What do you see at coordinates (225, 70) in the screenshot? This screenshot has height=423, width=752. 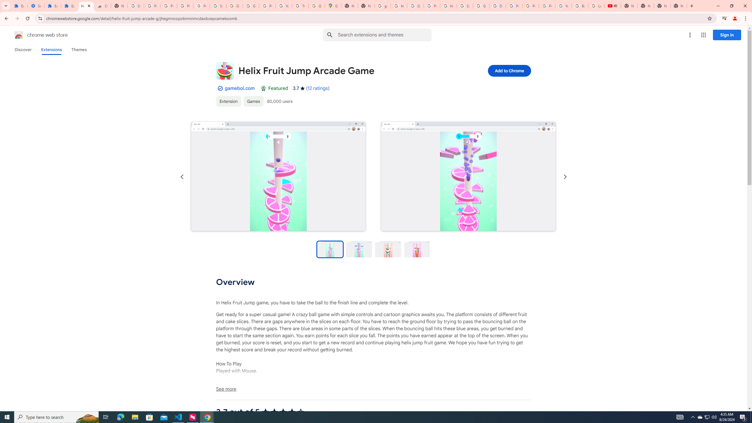 I see `Item logo image for Helix Fruit Jump Arcade Game` at bounding box center [225, 70].